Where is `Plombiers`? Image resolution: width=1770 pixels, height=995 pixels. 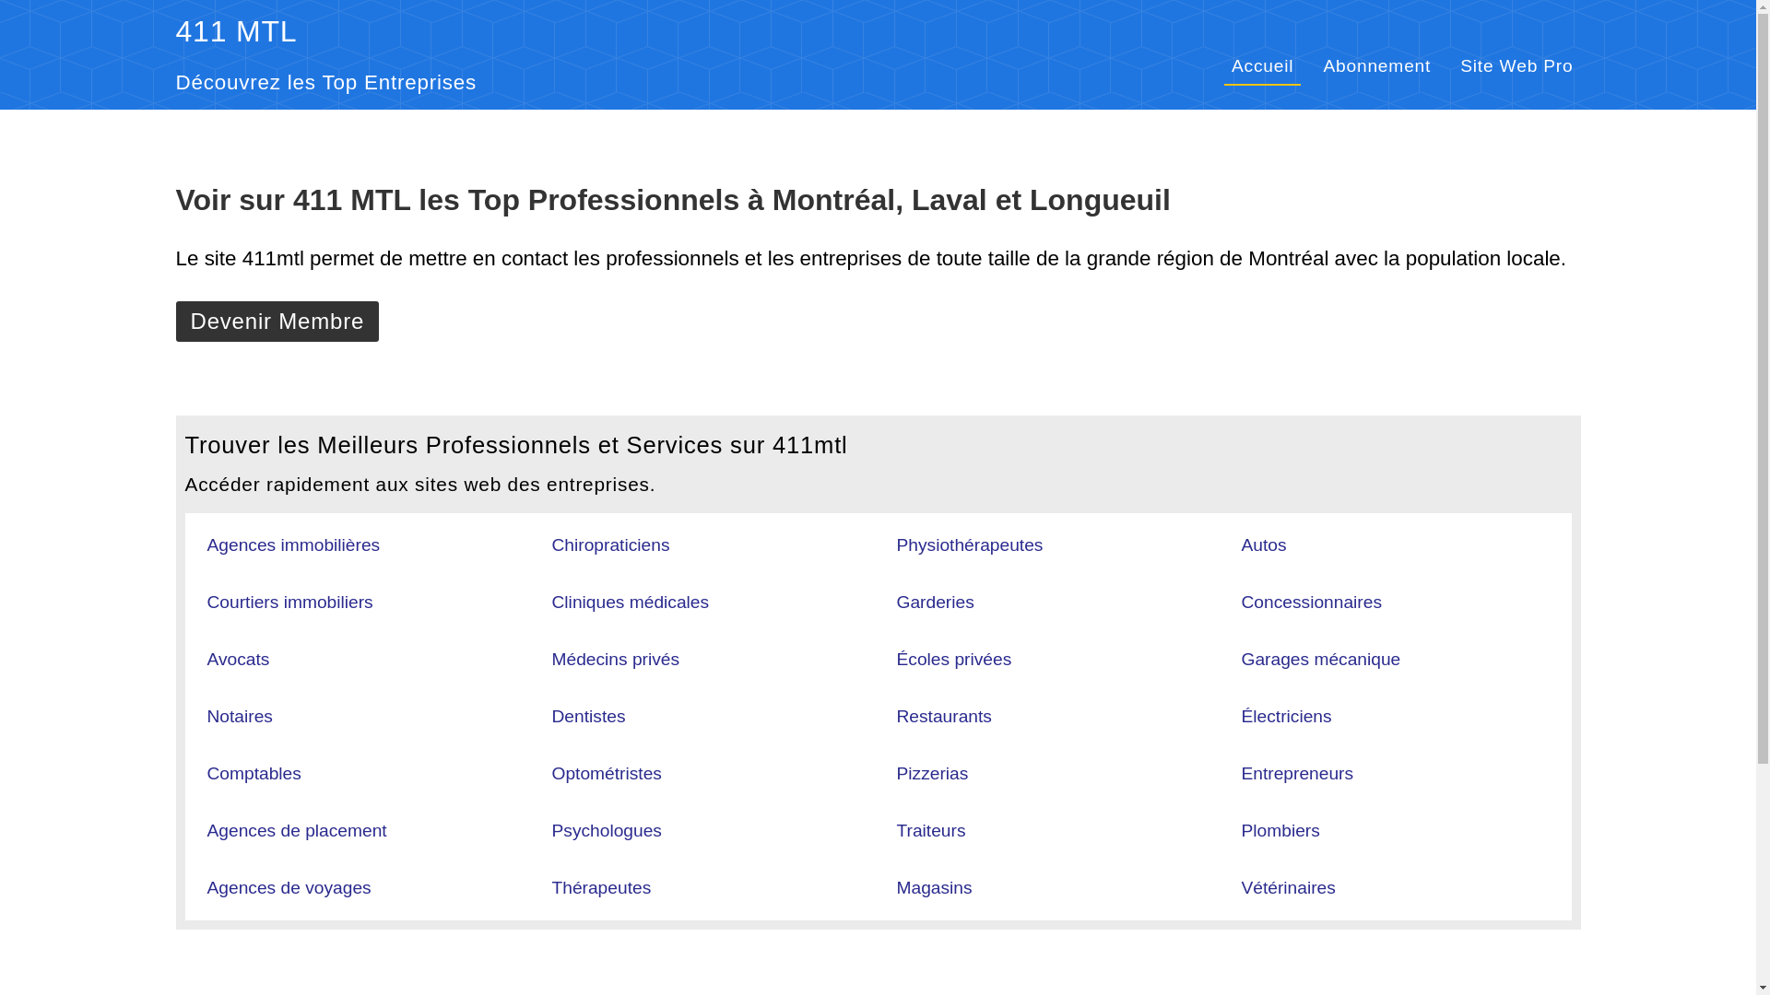 Plombiers is located at coordinates (1280, 831).